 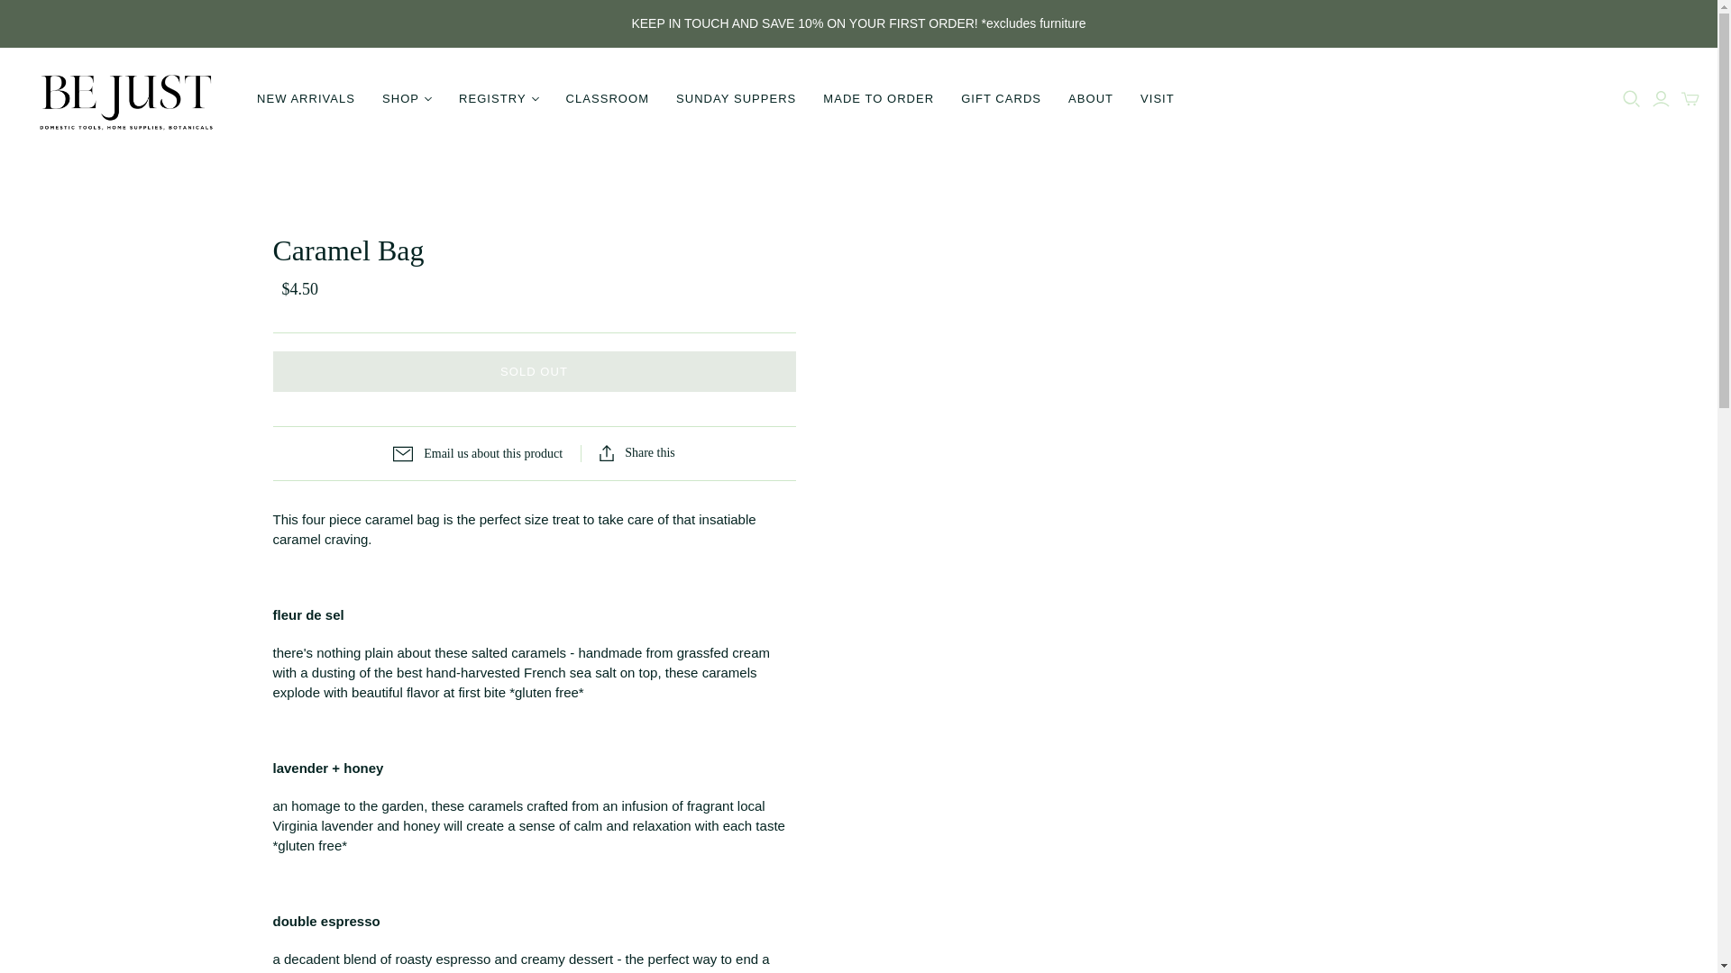 I want to click on NEW ARRIVALS, so click(x=306, y=99).